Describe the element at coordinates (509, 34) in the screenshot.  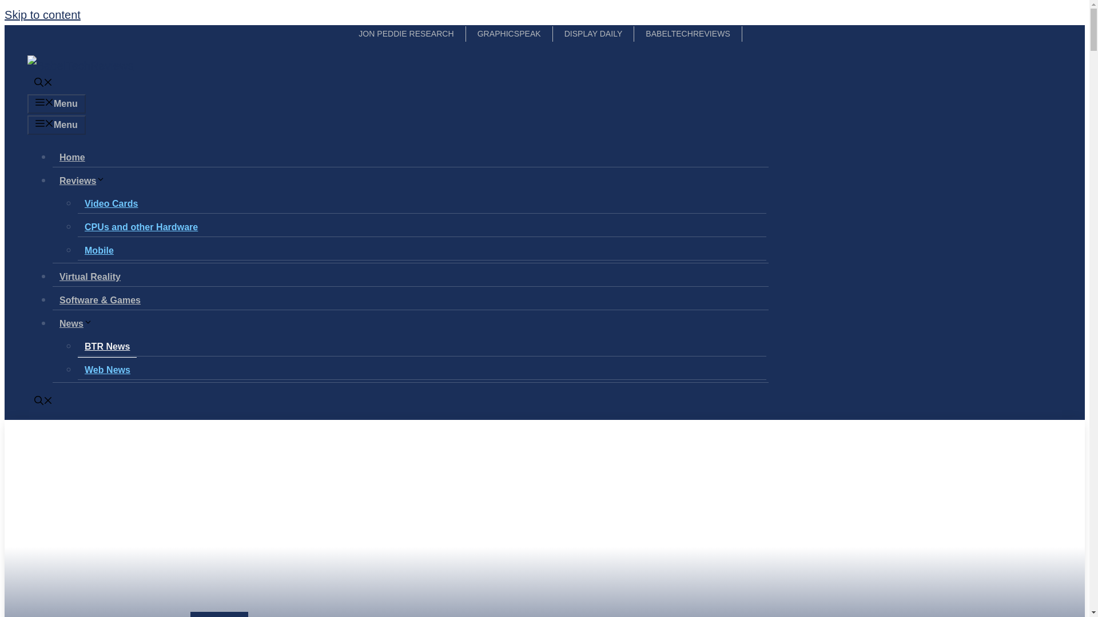
I see `GRAPHICSPEAK` at that location.